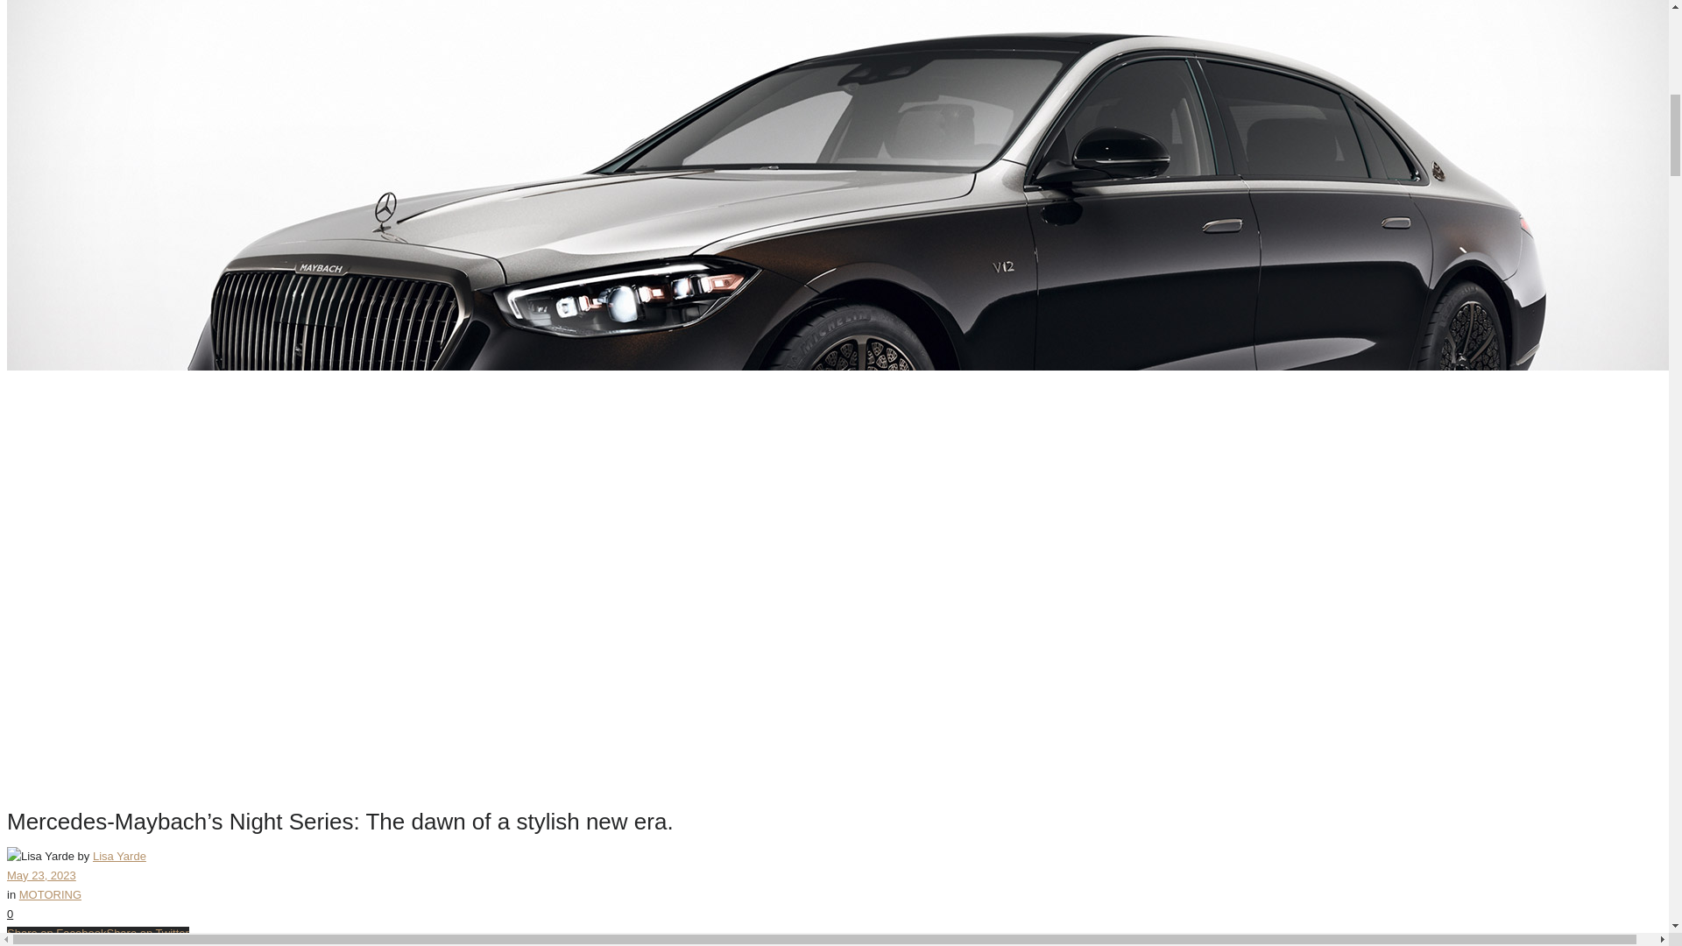  What do you see at coordinates (56, 934) in the screenshot?
I see `Share on Facebook` at bounding box center [56, 934].